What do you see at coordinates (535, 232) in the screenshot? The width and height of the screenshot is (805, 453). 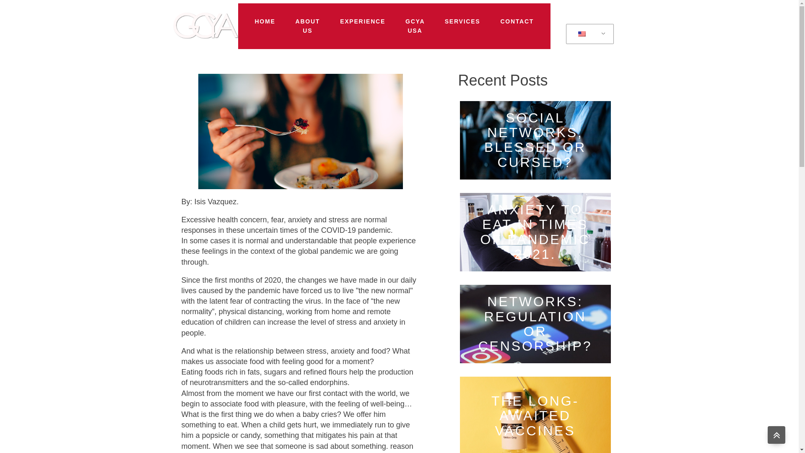 I see `ANXIETY TO EAT IN TIMES OF PANDEMIC 2021.` at bounding box center [535, 232].